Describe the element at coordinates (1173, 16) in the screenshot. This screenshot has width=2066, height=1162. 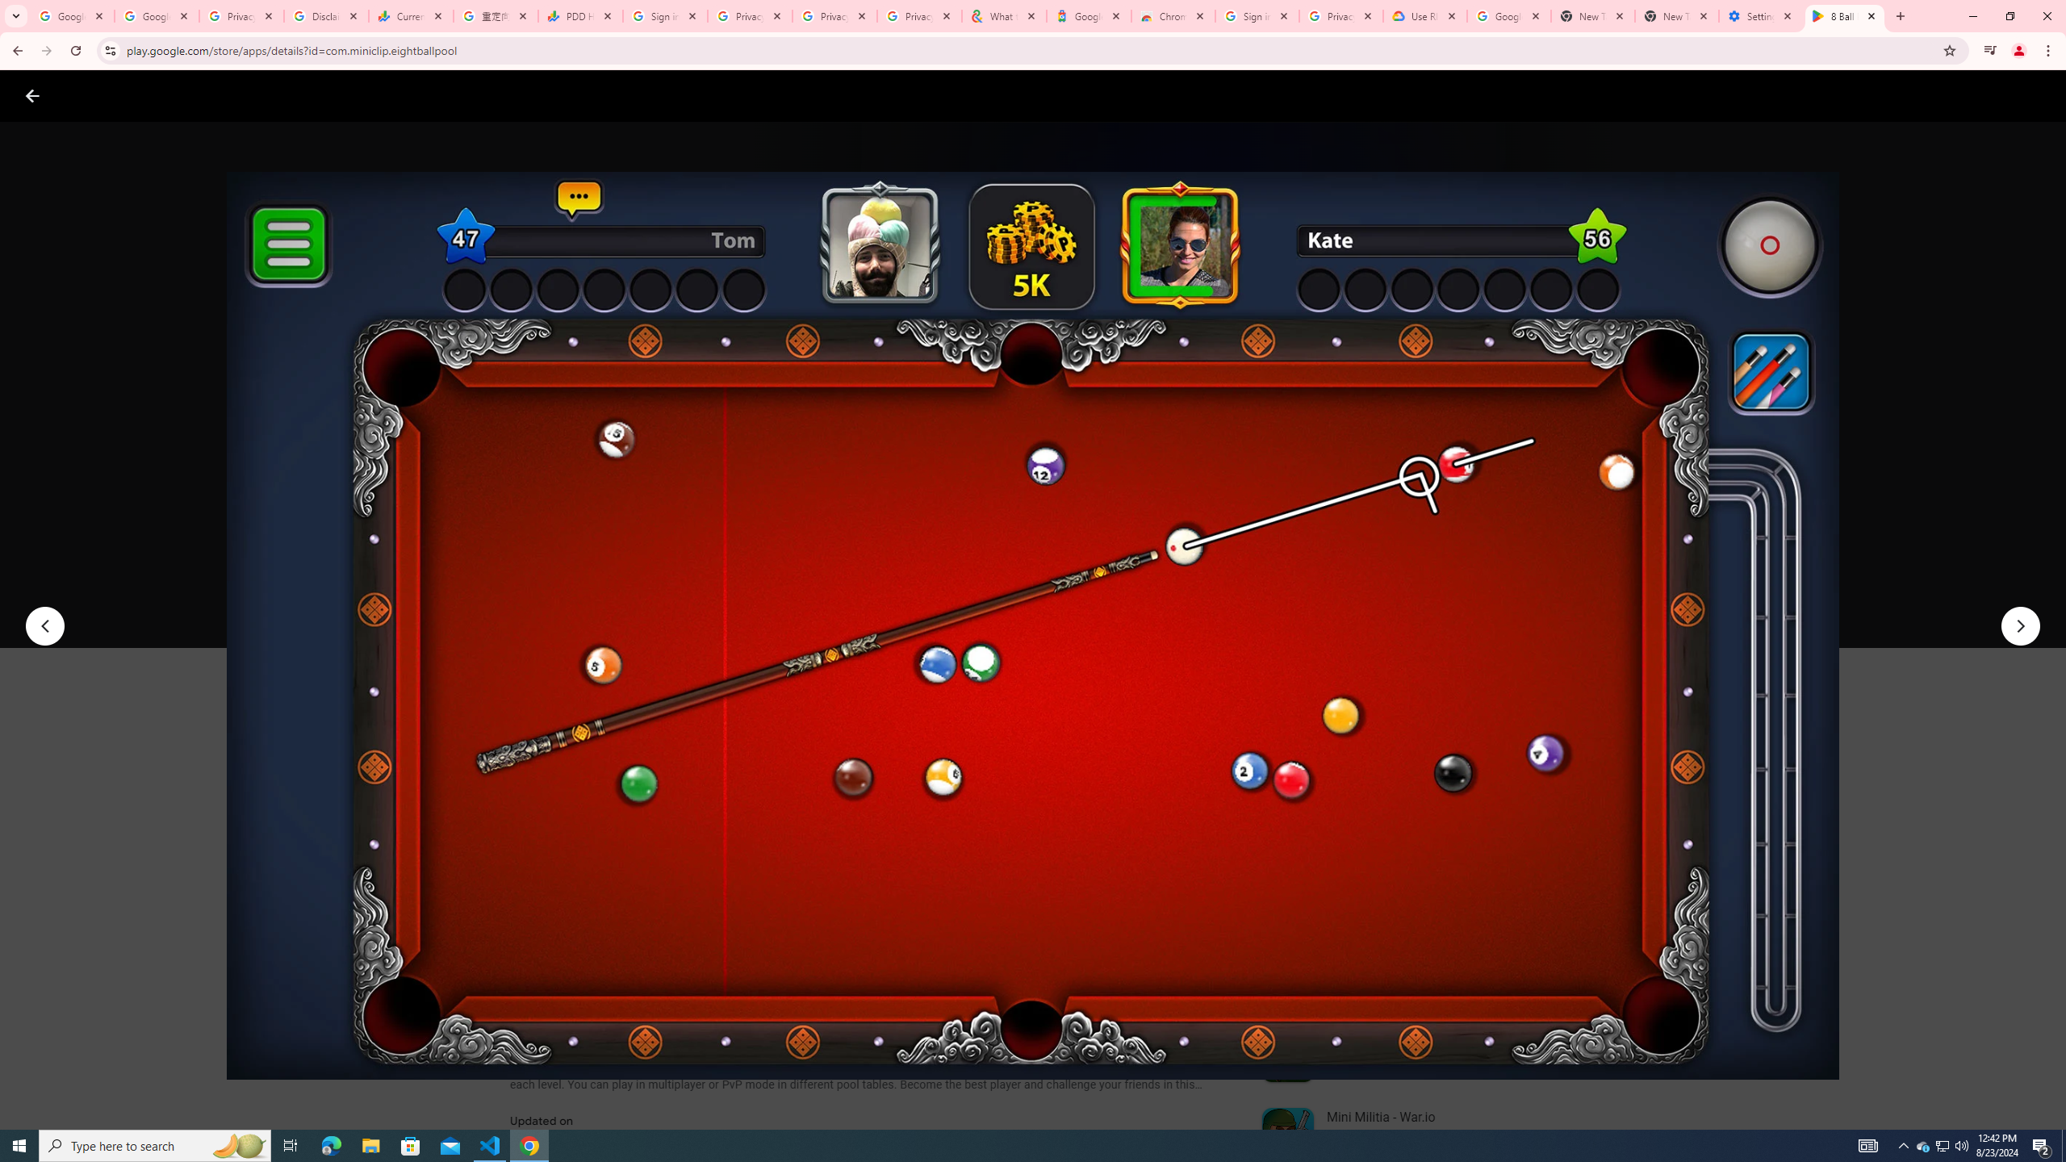
I see `Chrome Web Store - Color themes by Chrome` at that location.